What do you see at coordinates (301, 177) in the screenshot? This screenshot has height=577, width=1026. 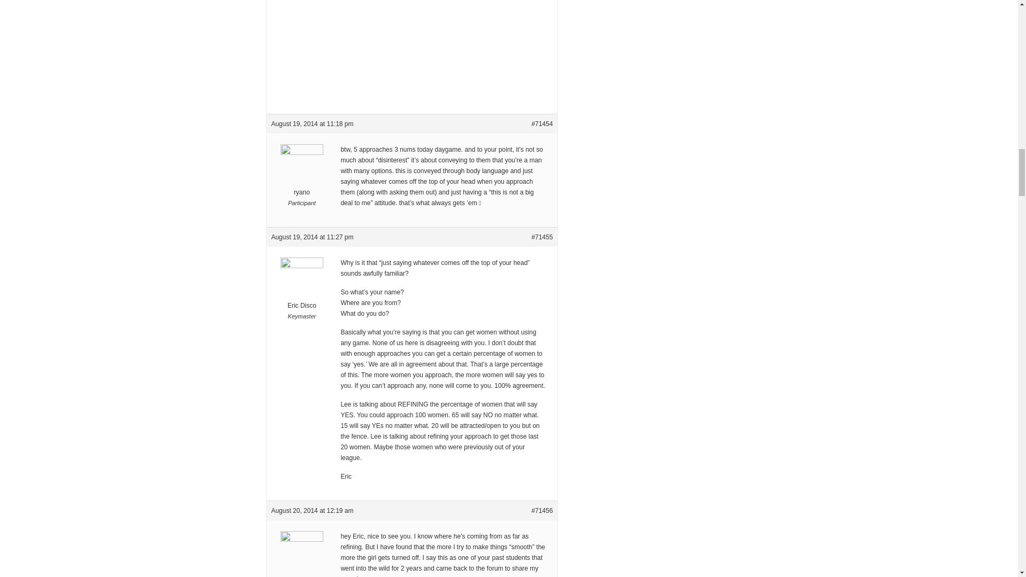 I see `View ryano's profile` at bounding box center [301, 177].